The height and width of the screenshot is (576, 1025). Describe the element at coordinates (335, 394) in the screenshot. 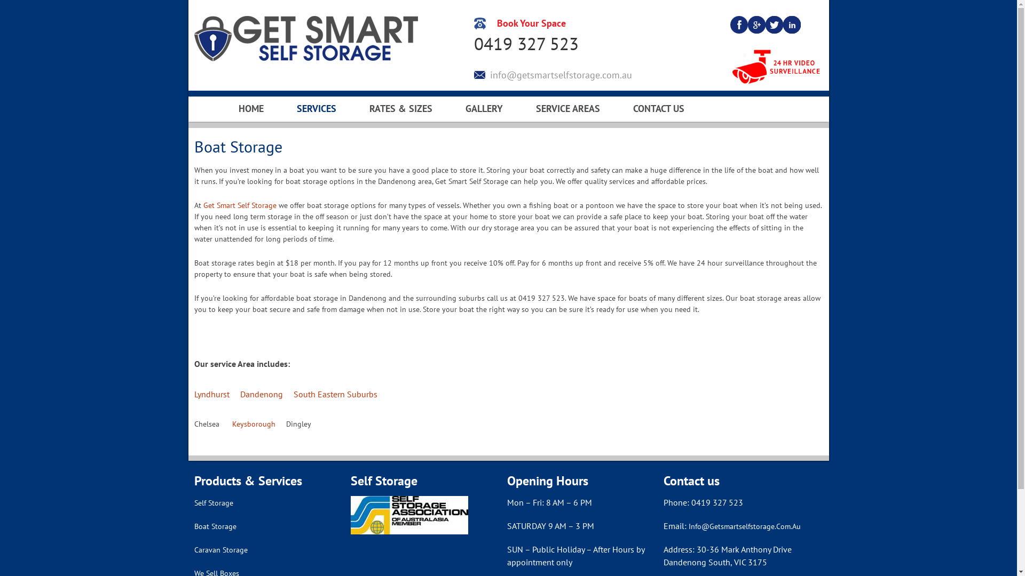

I see `South Eastern Suburbs` at that location.